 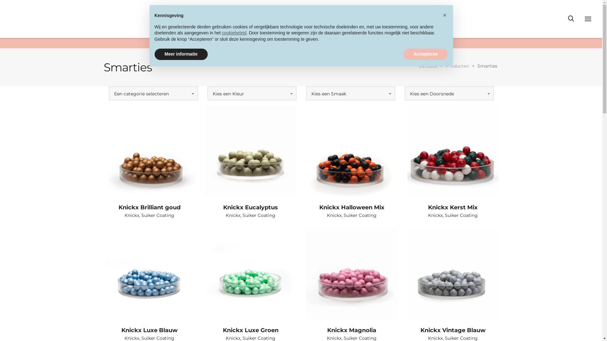 I want to click on Knickx Eucalyptus, so click(x=250, y=207).